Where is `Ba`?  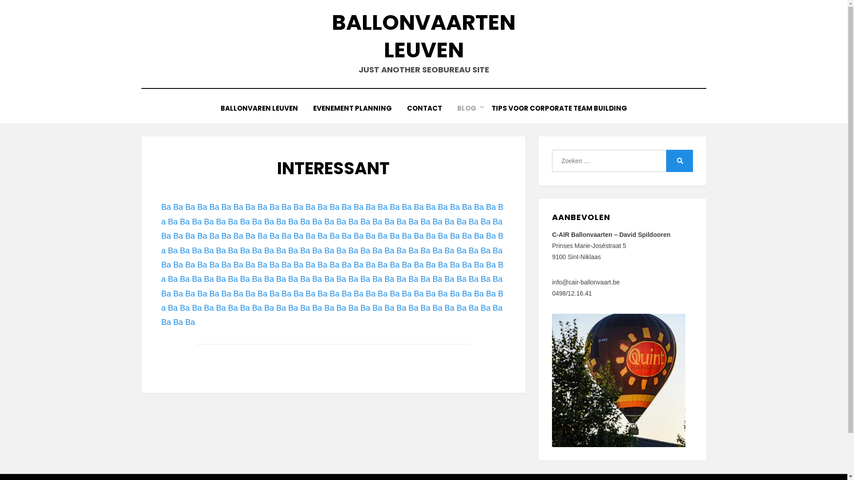 Ba is located at coordinates (419, 236).